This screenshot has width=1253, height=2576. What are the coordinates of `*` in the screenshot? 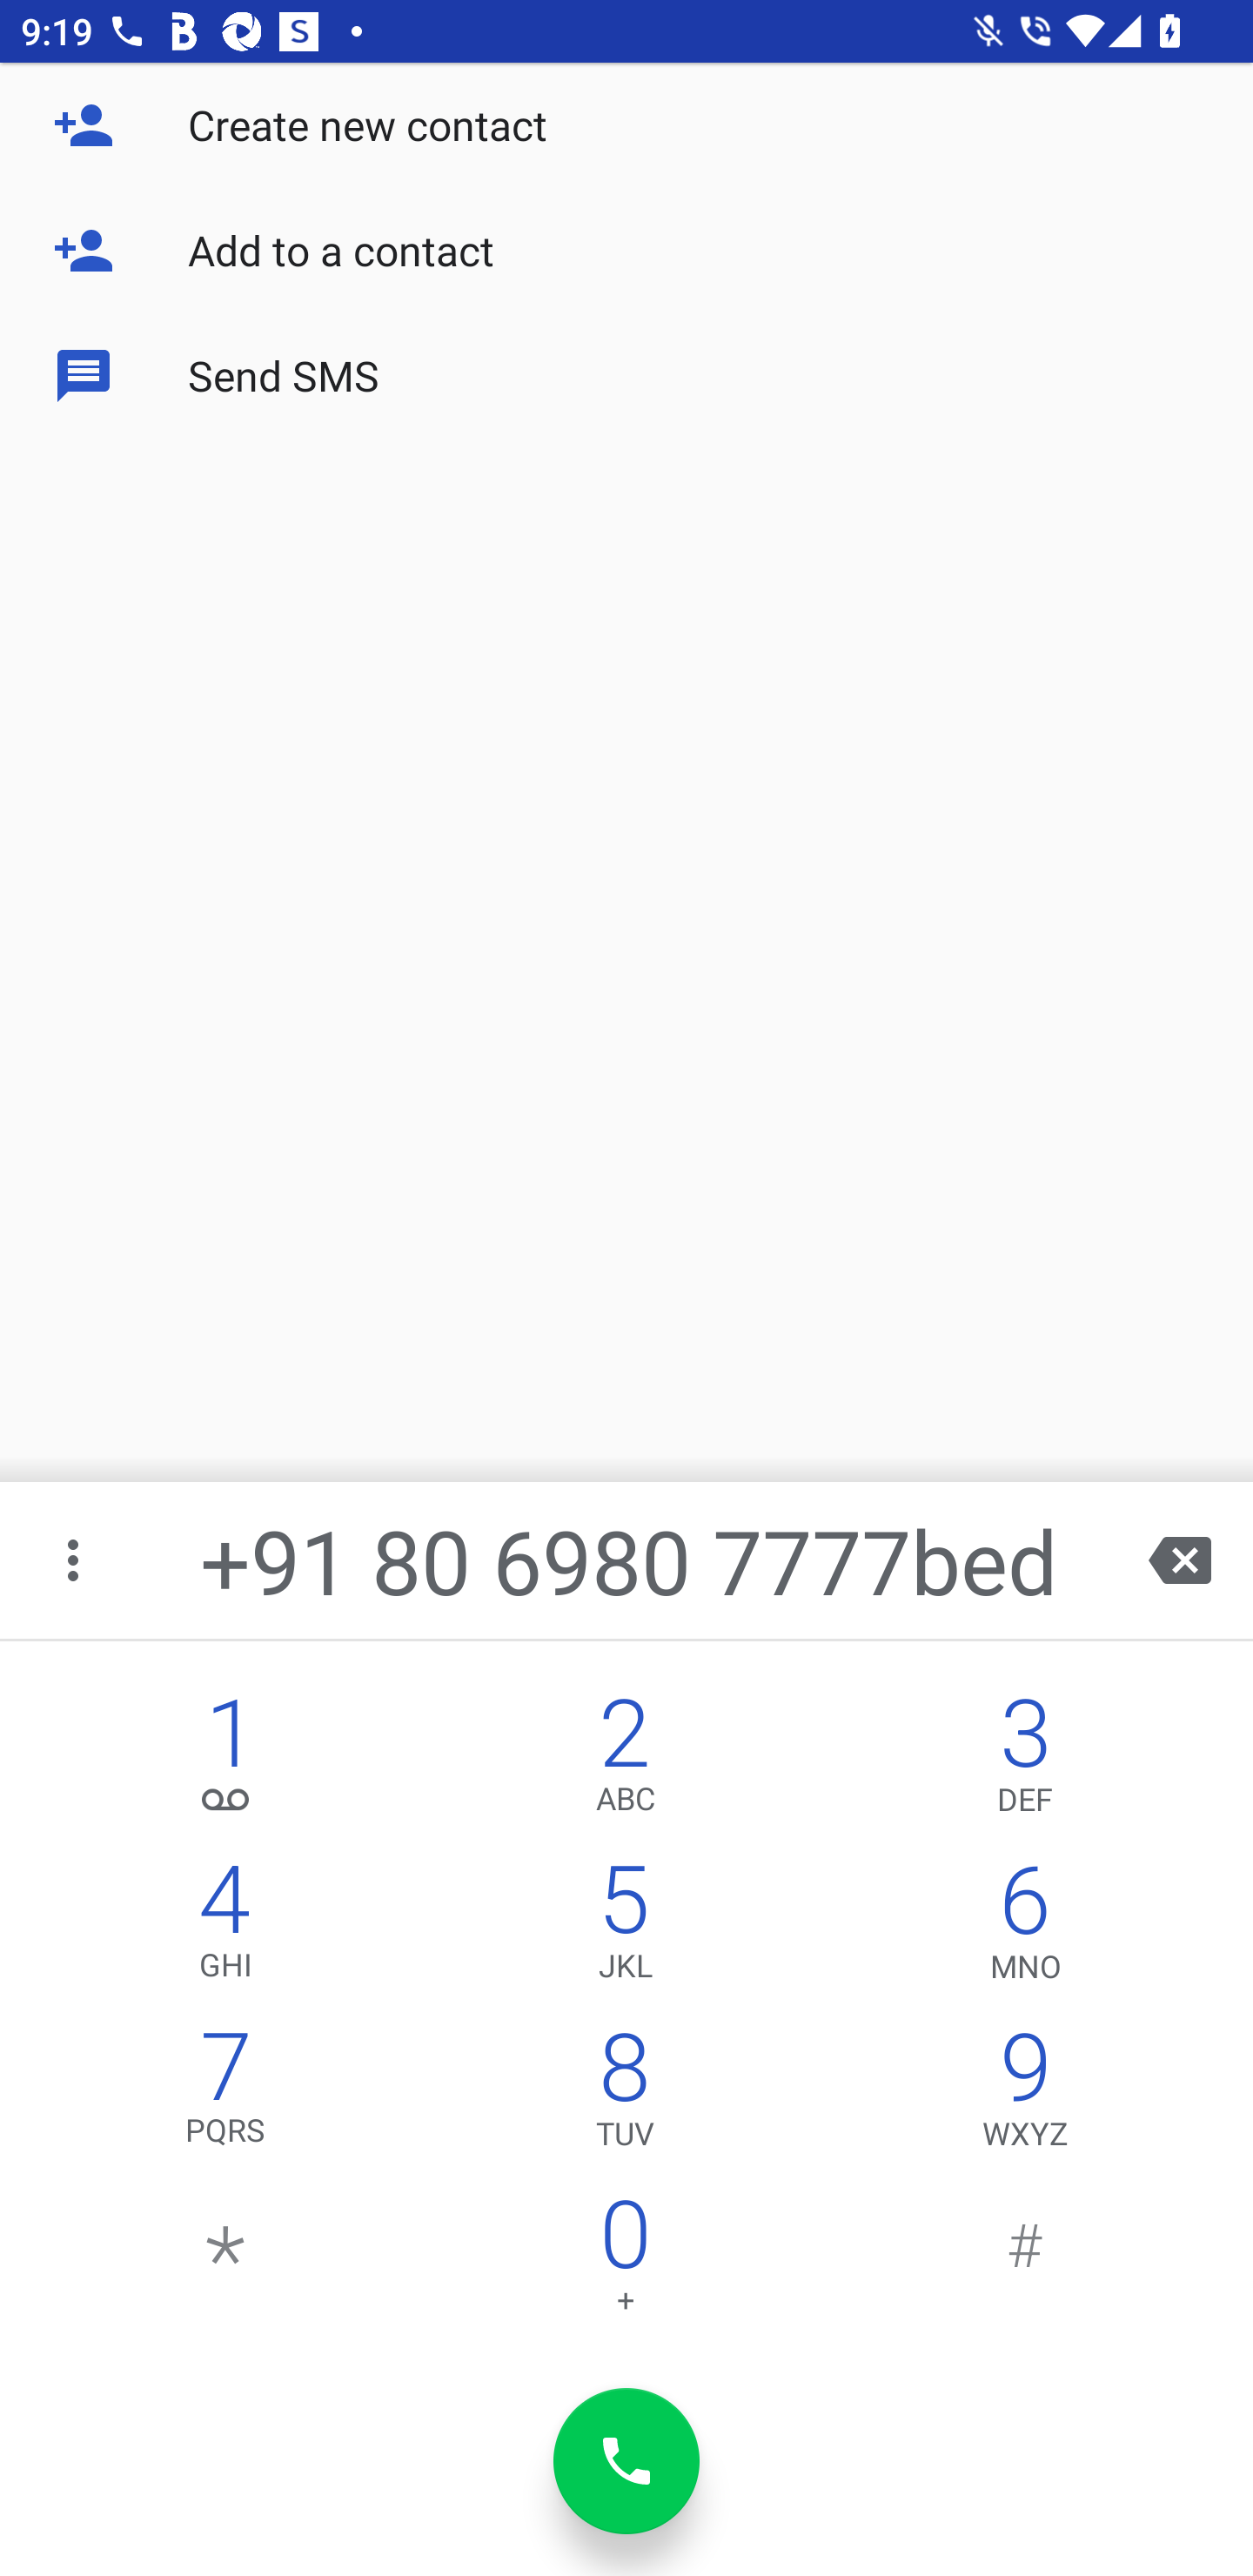 It's located at (226, 2263).